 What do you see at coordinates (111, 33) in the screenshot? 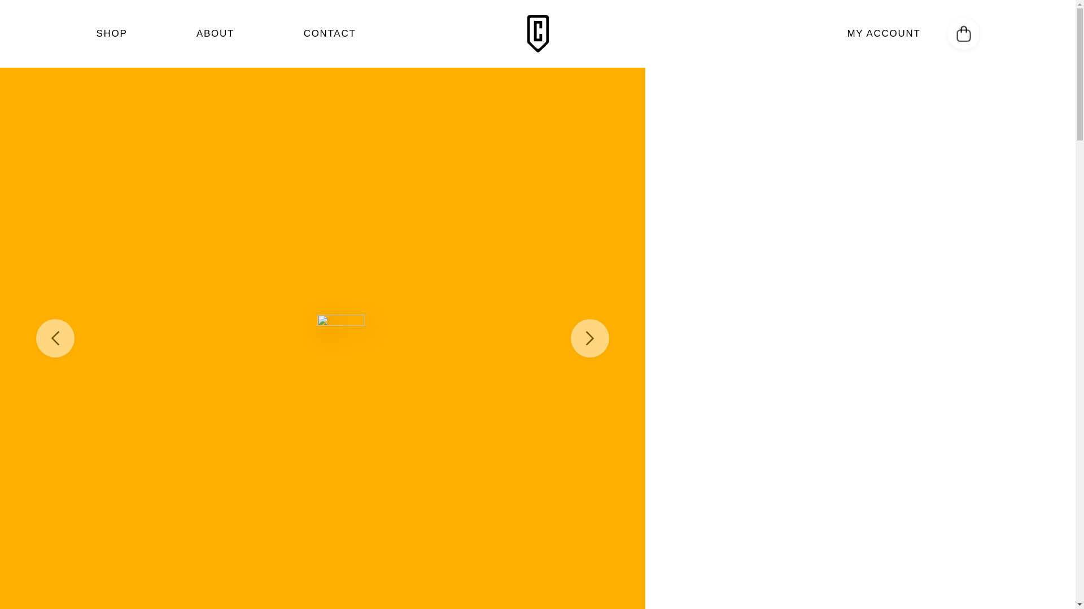
I see `SHOP` at bounding box center [111, 33].